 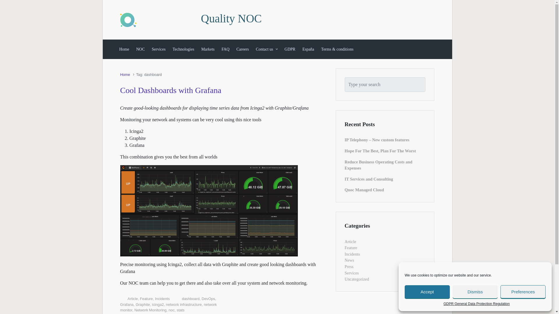 I want to click on Markets, so click(x=208, y=49).